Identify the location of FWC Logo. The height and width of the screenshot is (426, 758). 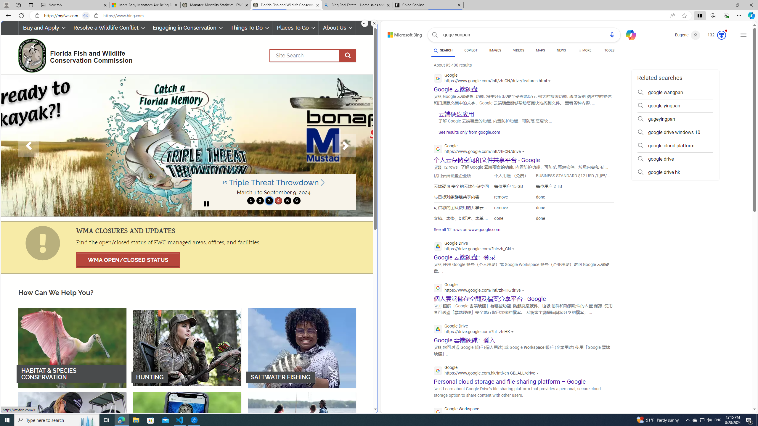
(32, 55).